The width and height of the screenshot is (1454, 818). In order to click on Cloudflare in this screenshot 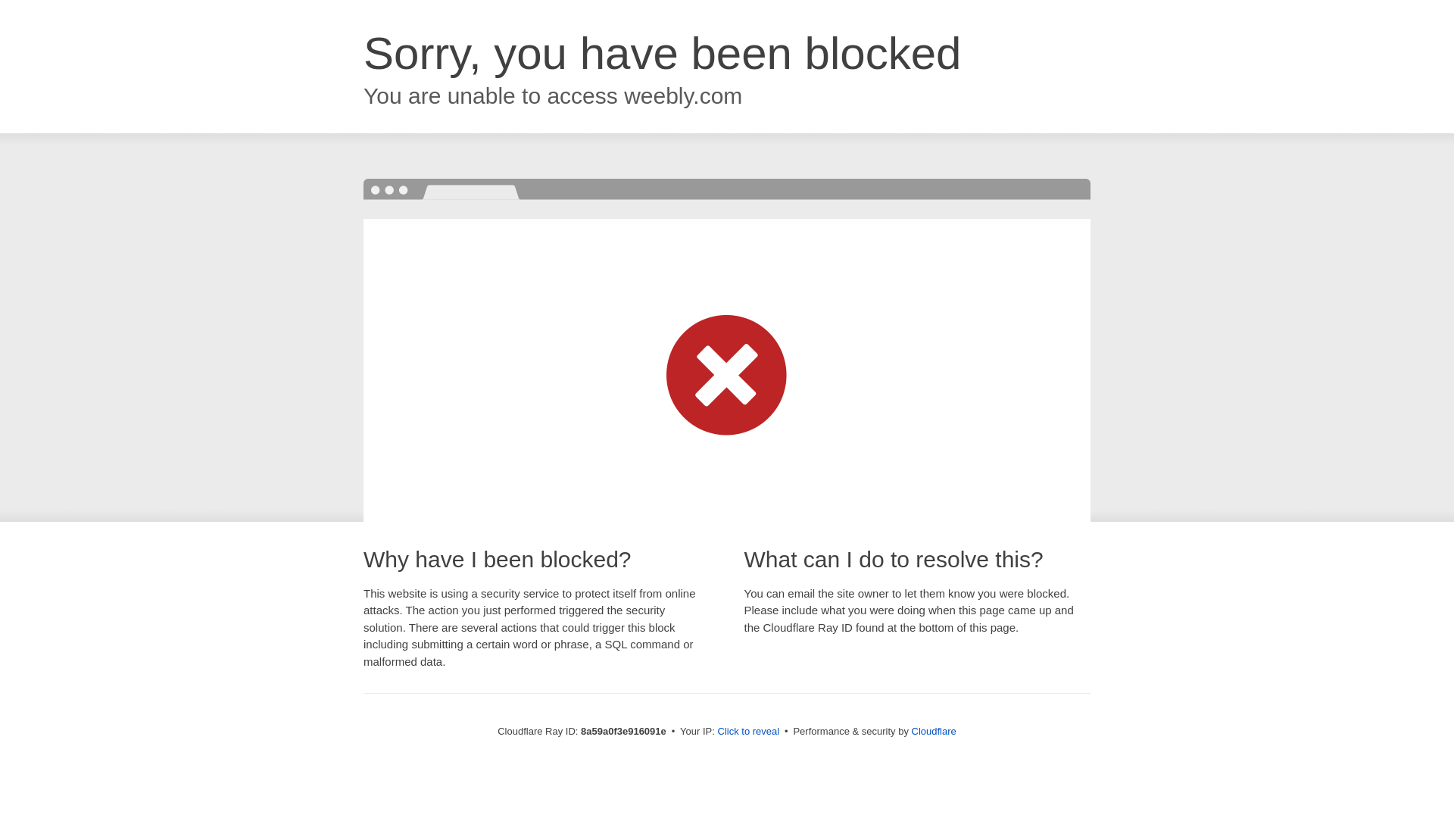, I will do `click(934, 731)`.